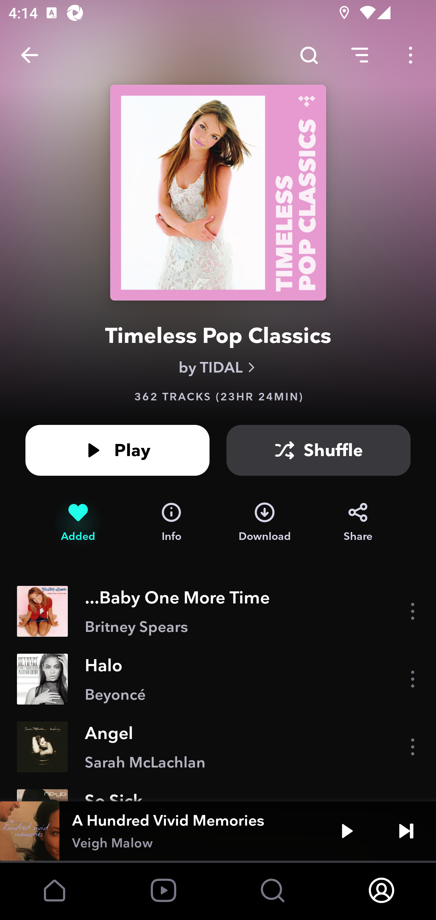 This screenshot has width=436, height=920. Describe the element at coordinates (78, 522) in the screenshot. I see `Added` at that location.